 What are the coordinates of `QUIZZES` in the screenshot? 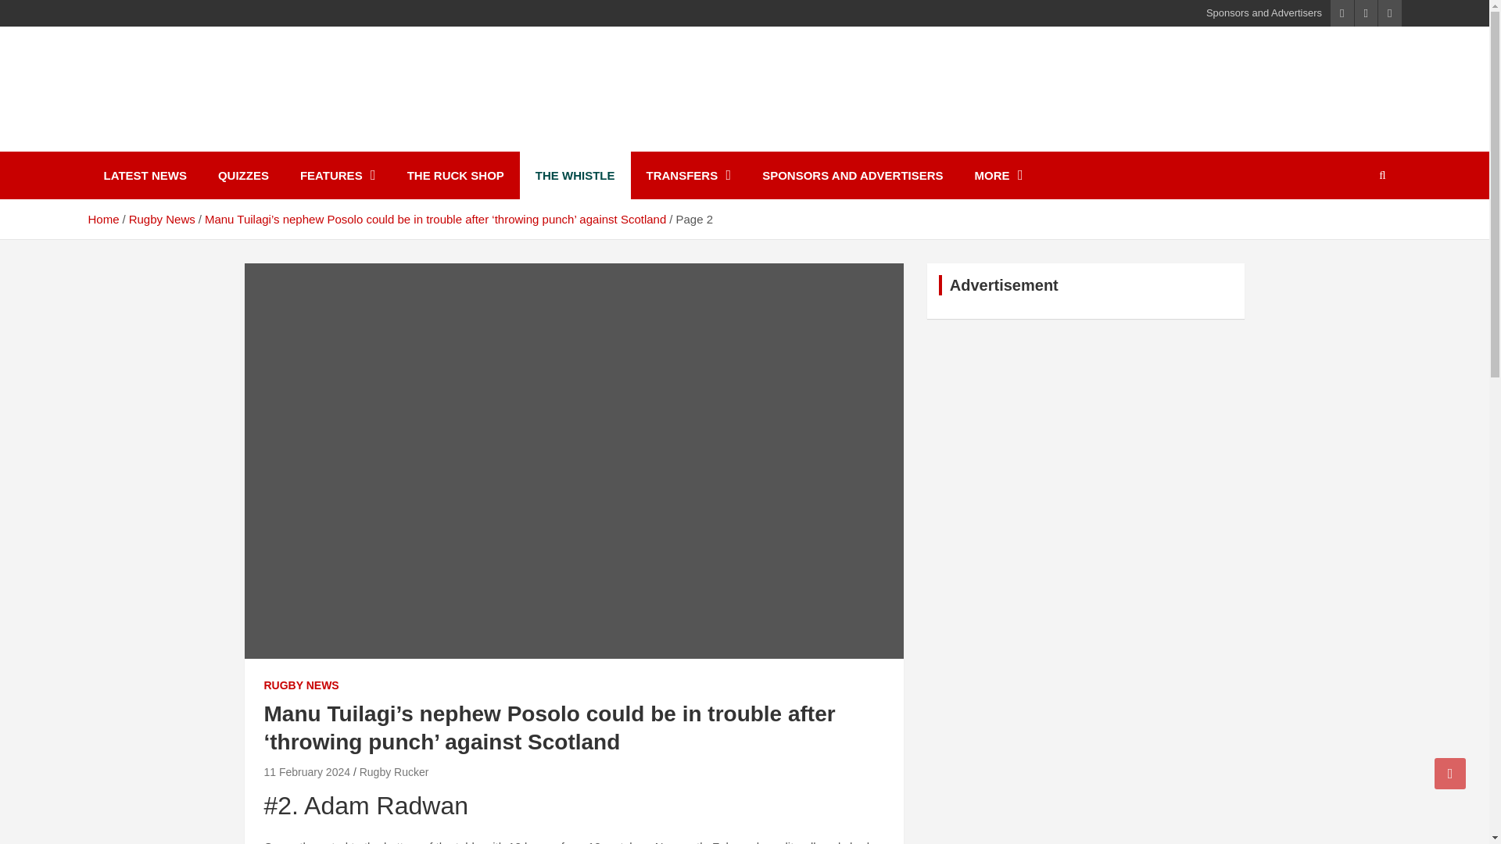 It's located at (244, 175).